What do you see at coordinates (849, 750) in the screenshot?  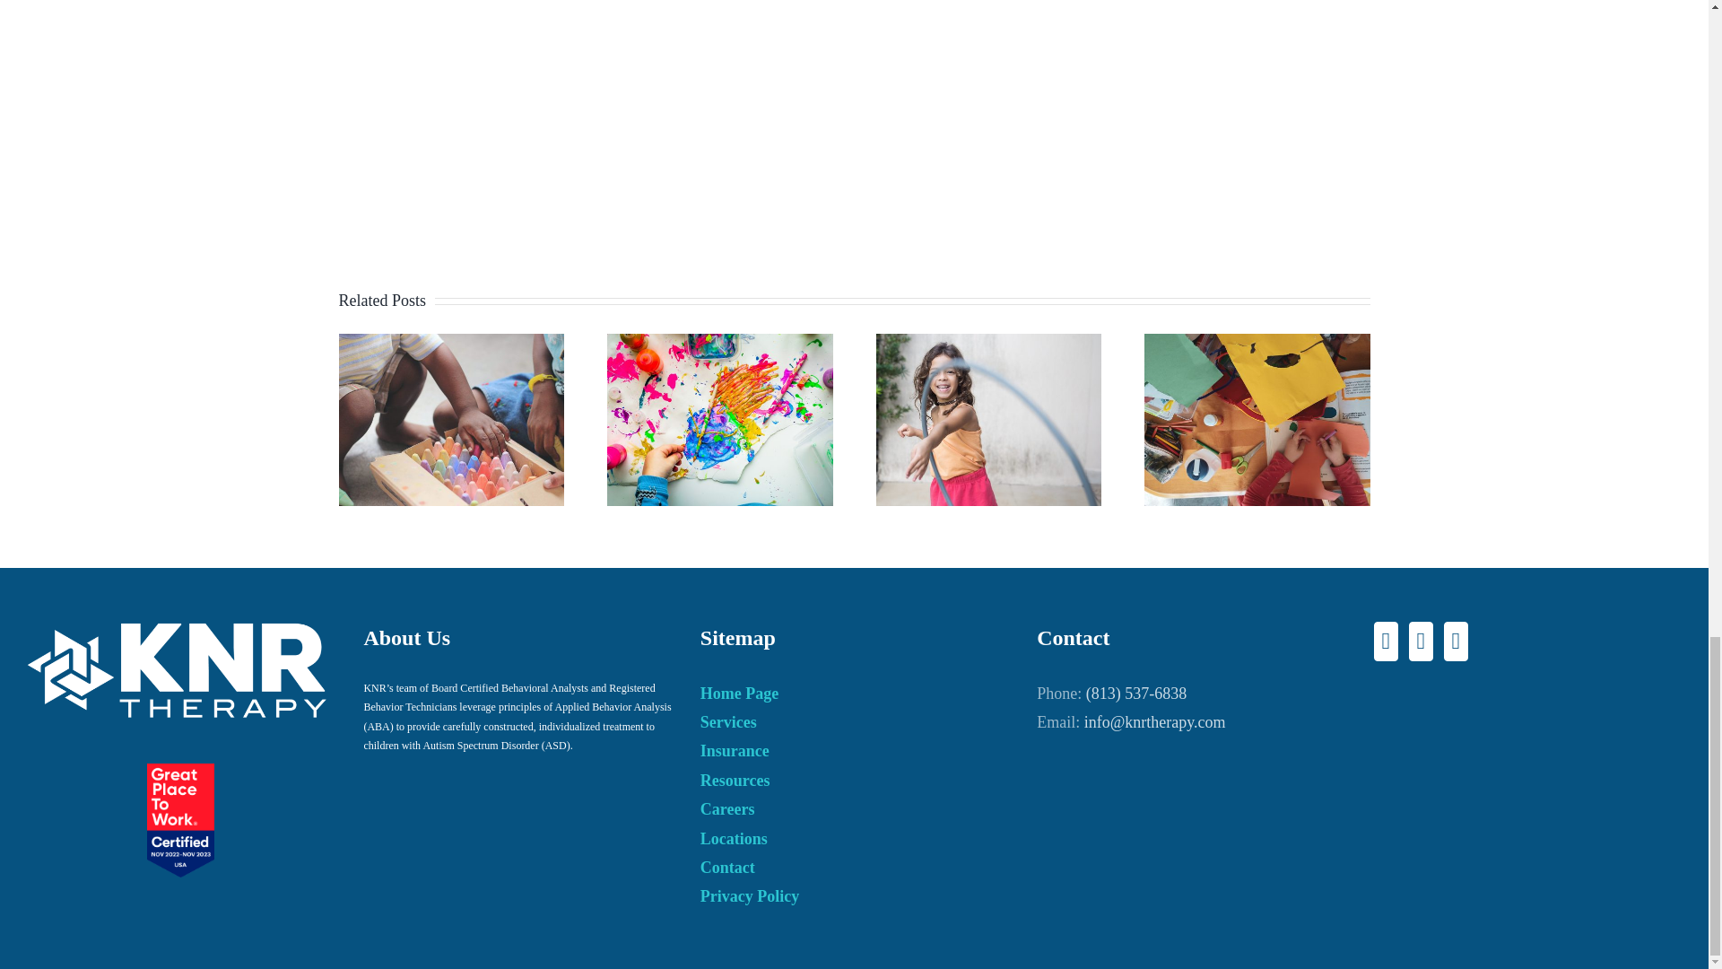 I see `Insurance` at bounding box center [849, 750].